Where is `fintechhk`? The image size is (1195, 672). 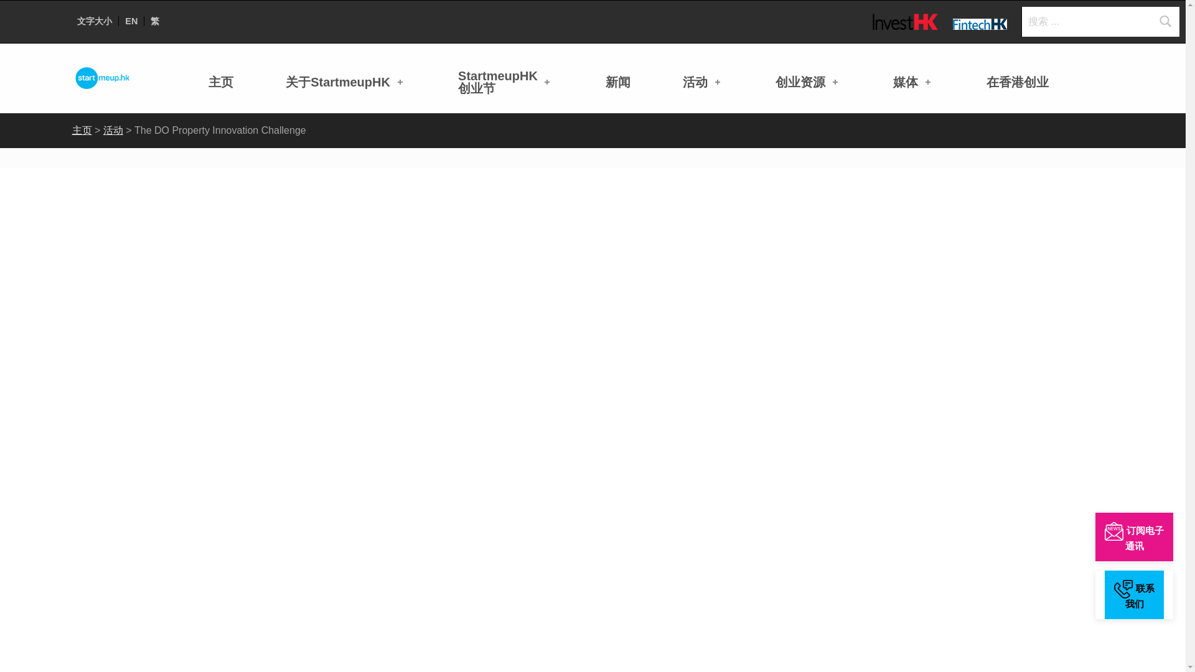 fintechhk is located at coordinates (980, 24).